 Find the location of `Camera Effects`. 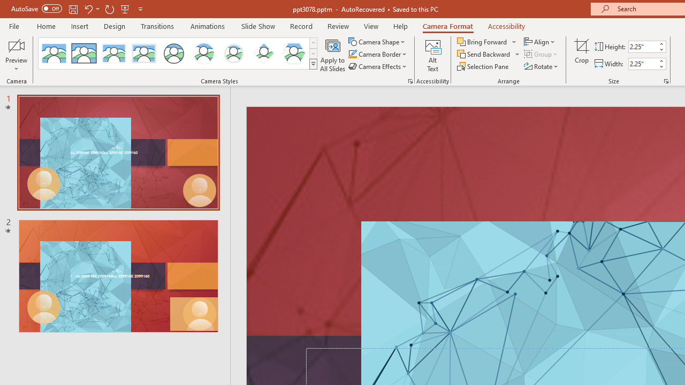

Camera Effects is located at coordinates (378, 66).